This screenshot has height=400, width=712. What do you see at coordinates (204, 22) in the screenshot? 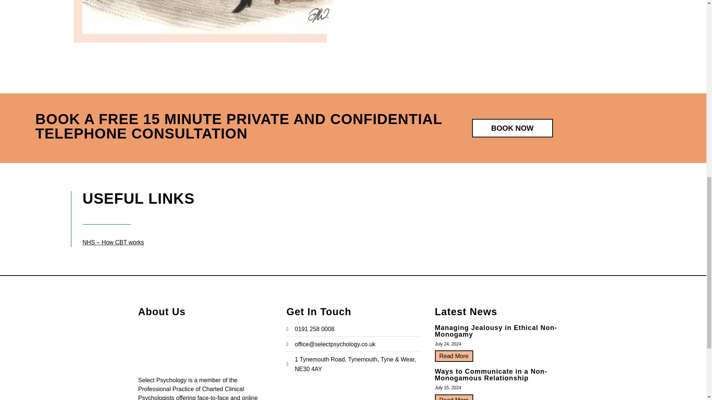
I see `SELECT-PSYCHOLOGY-IMAGE-01` at bounding box center [204, 22].